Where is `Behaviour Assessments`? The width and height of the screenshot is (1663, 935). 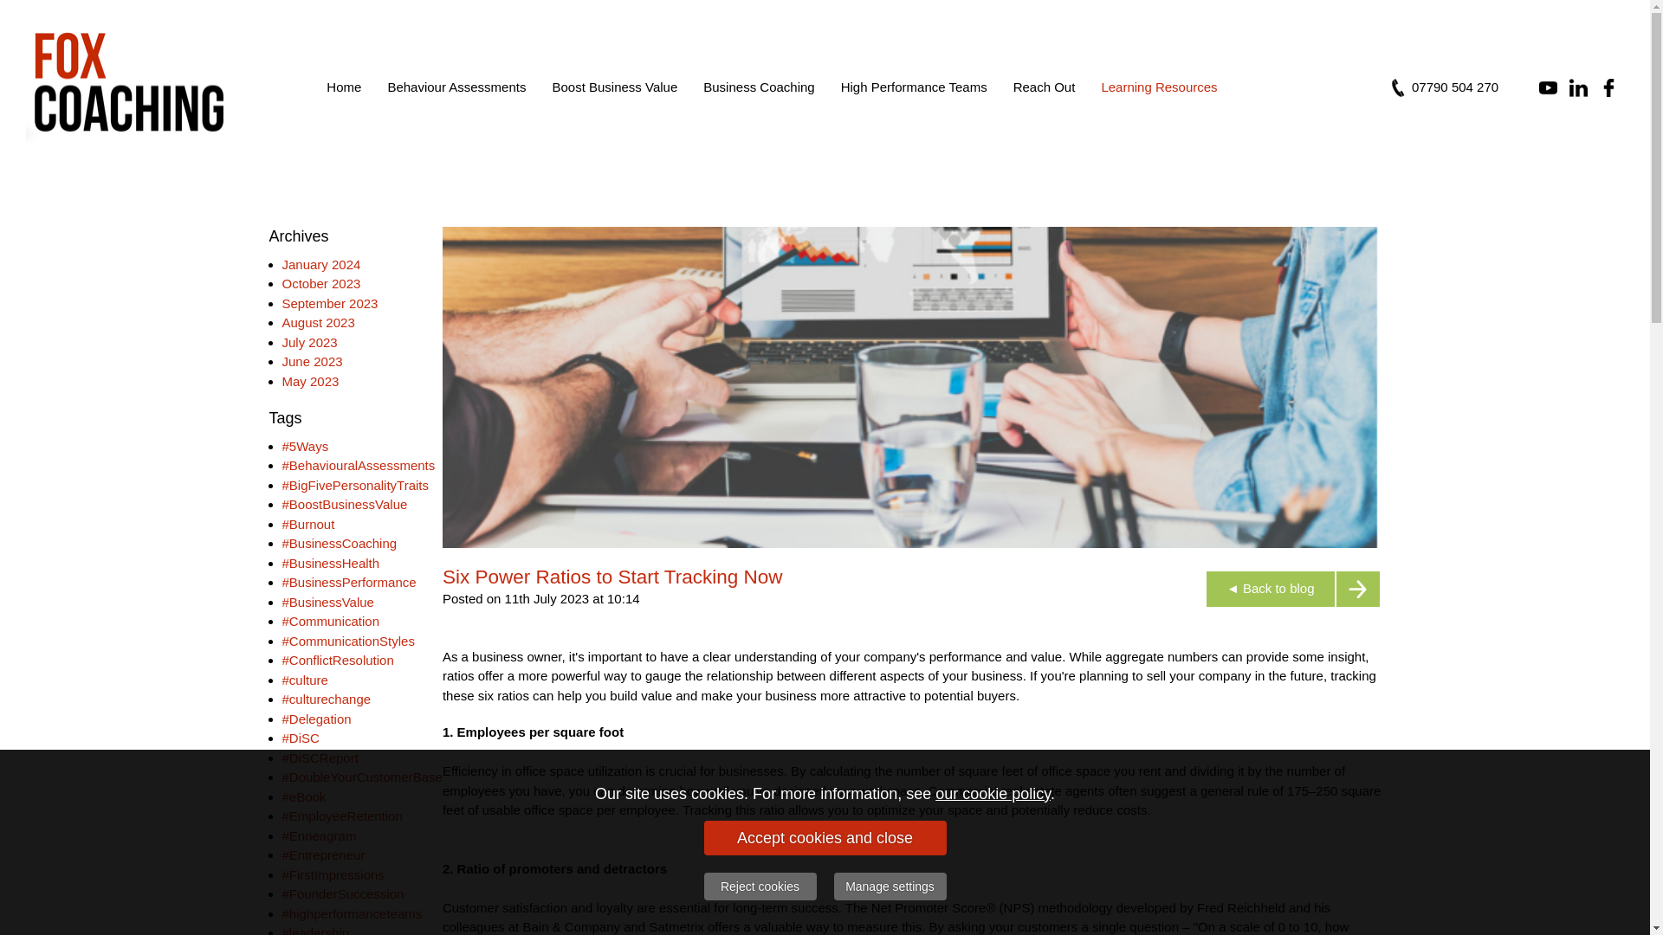
Behaviour Assessments is located at coordinates (456, 87).